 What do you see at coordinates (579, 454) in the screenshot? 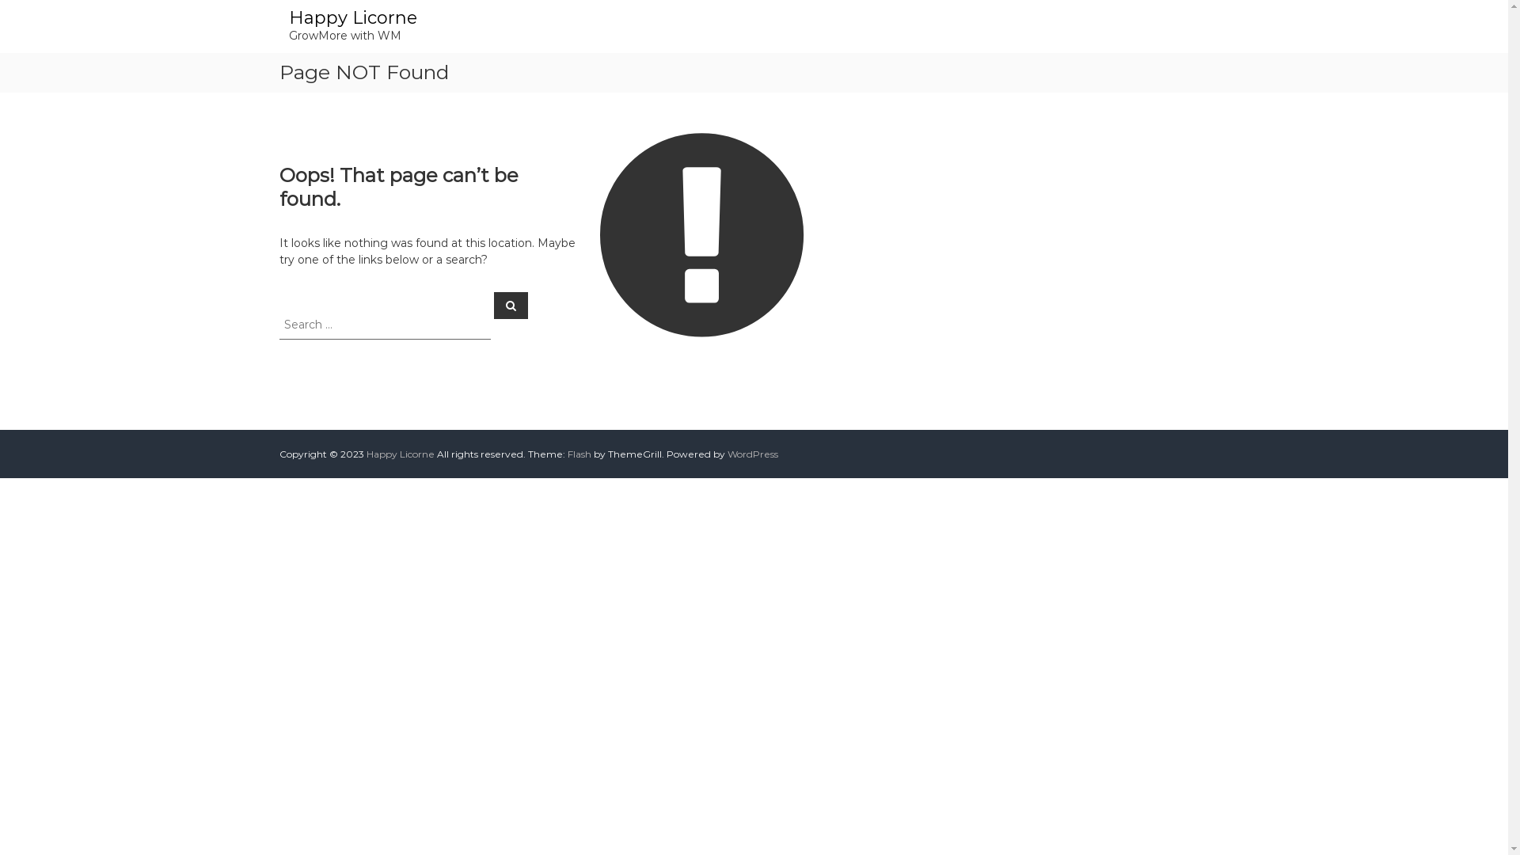
I see `Flash` at bounding box center [579, 454].